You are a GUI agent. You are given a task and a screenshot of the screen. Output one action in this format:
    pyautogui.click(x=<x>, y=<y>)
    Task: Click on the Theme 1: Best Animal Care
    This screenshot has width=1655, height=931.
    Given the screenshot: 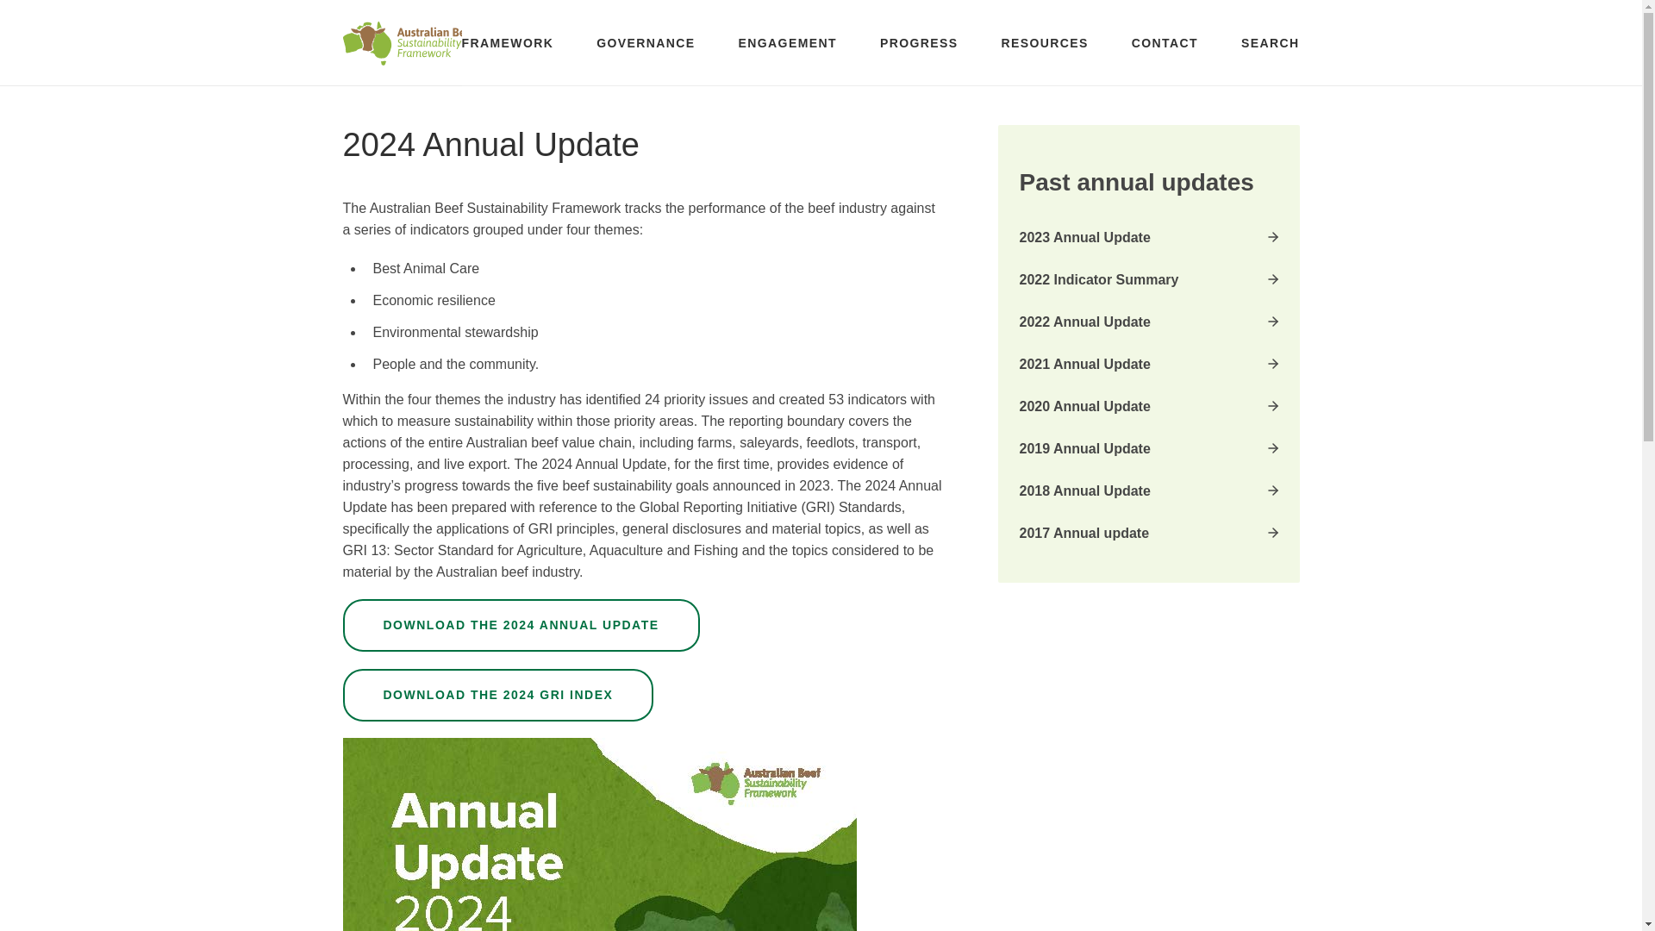 What is the action you would take?
    pyautogui.click(x=414, y=92)
    